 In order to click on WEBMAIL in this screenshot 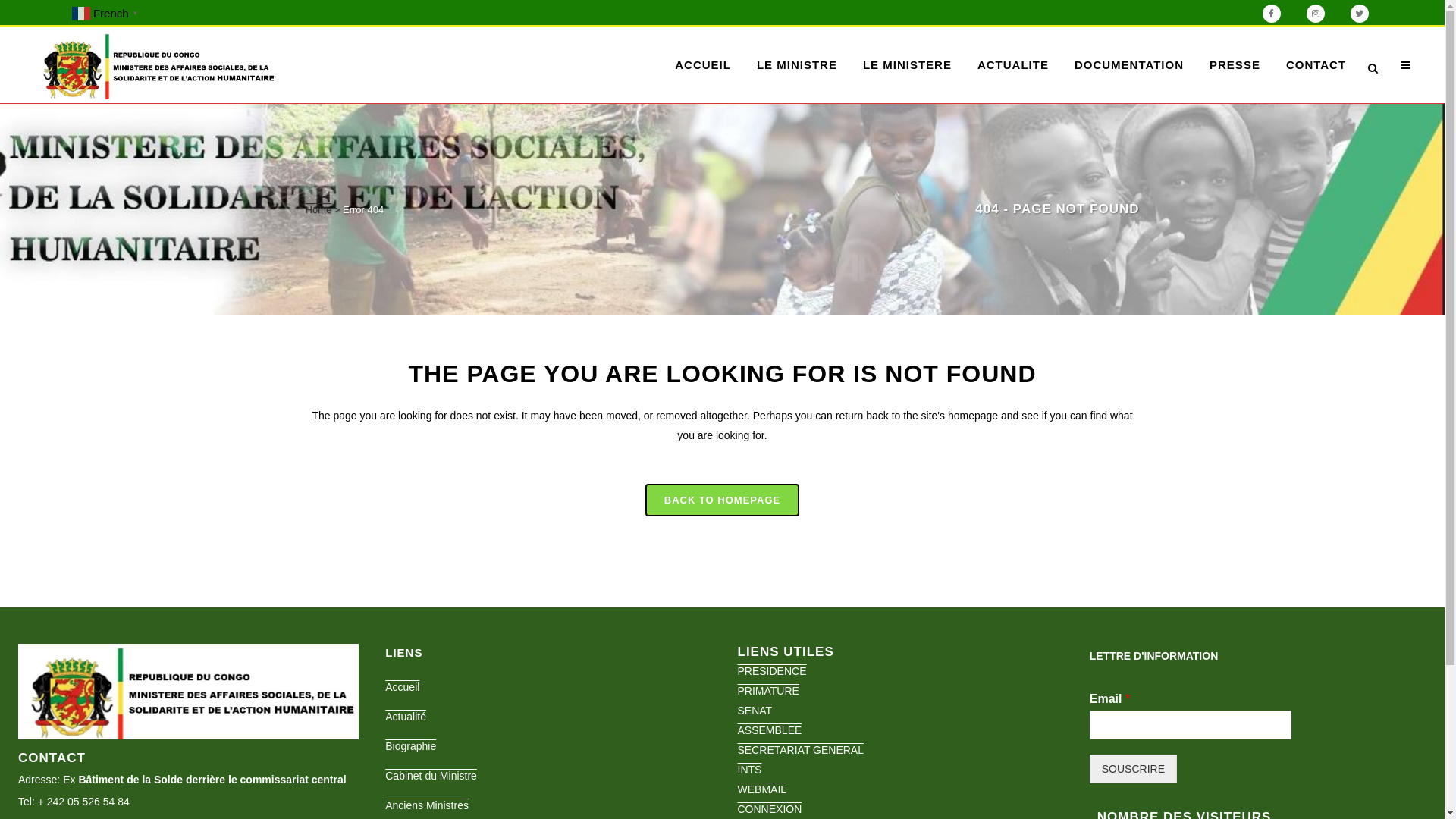, I will do `click(761, 789)`.